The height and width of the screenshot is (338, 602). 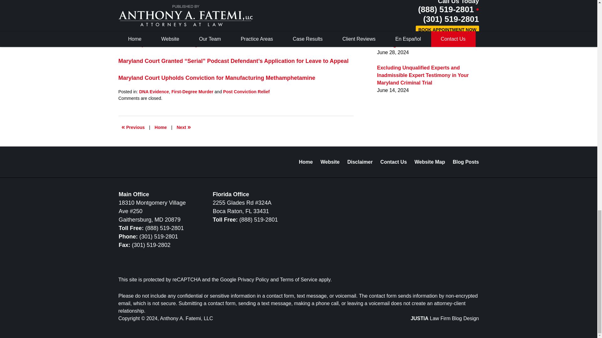 What do you see at coordinates (161, 127) in the screenshot?
I see `Home` at bounding box center [161, 127].